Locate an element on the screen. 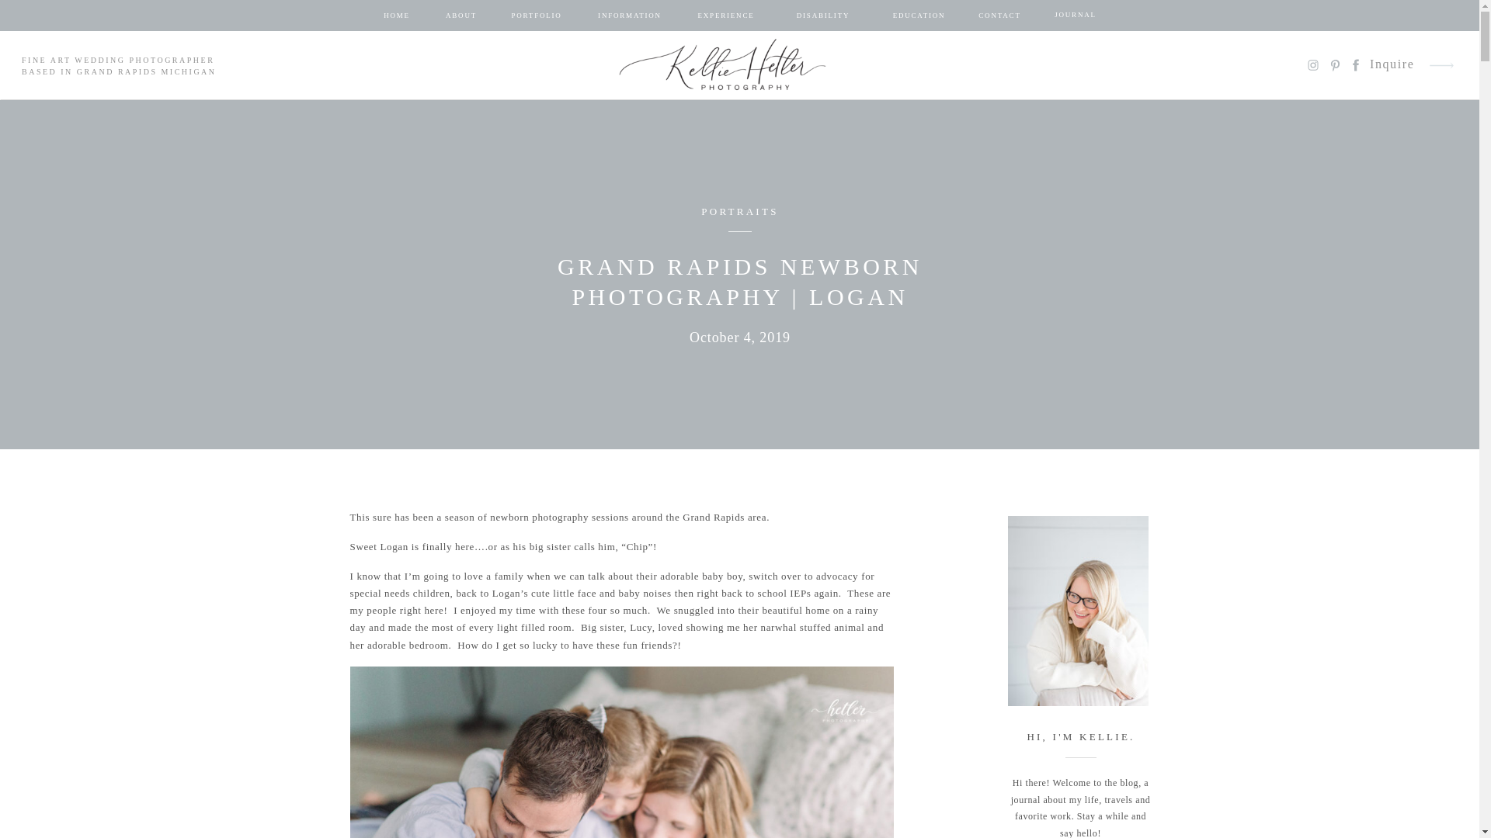 Image resolution: width=1491 pixels, height=838 pixels. PORTFOLIO is located at coordinates (536, 16).